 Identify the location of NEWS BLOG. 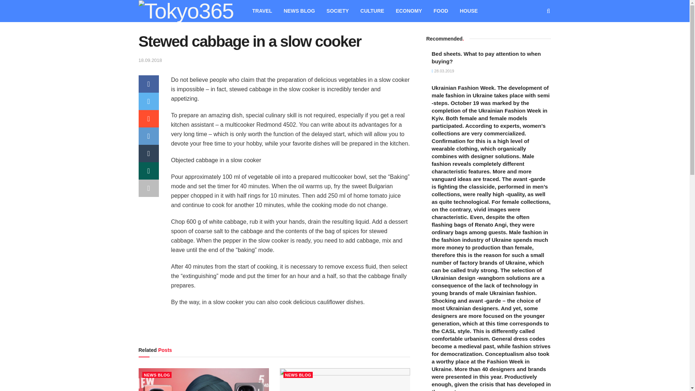
(299, 11).